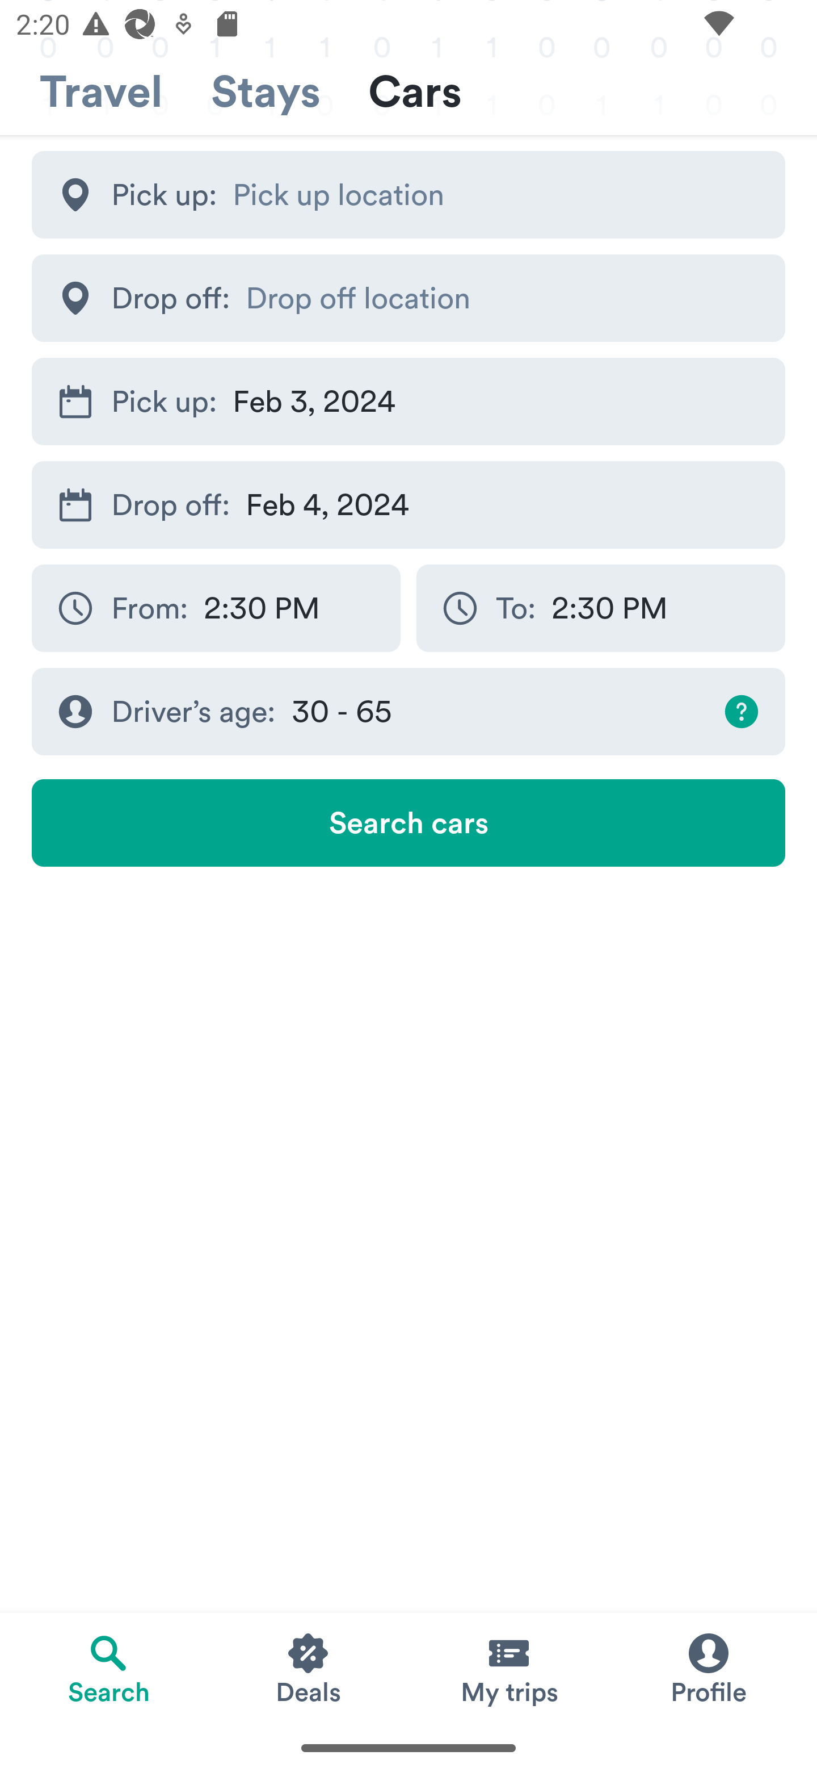 Image resolution: width=817 pixels, height=1772 pixels. What do you see at coordinates (415, 92) in the screenshot?
I see `Cars` at bounding box center [415, 92].